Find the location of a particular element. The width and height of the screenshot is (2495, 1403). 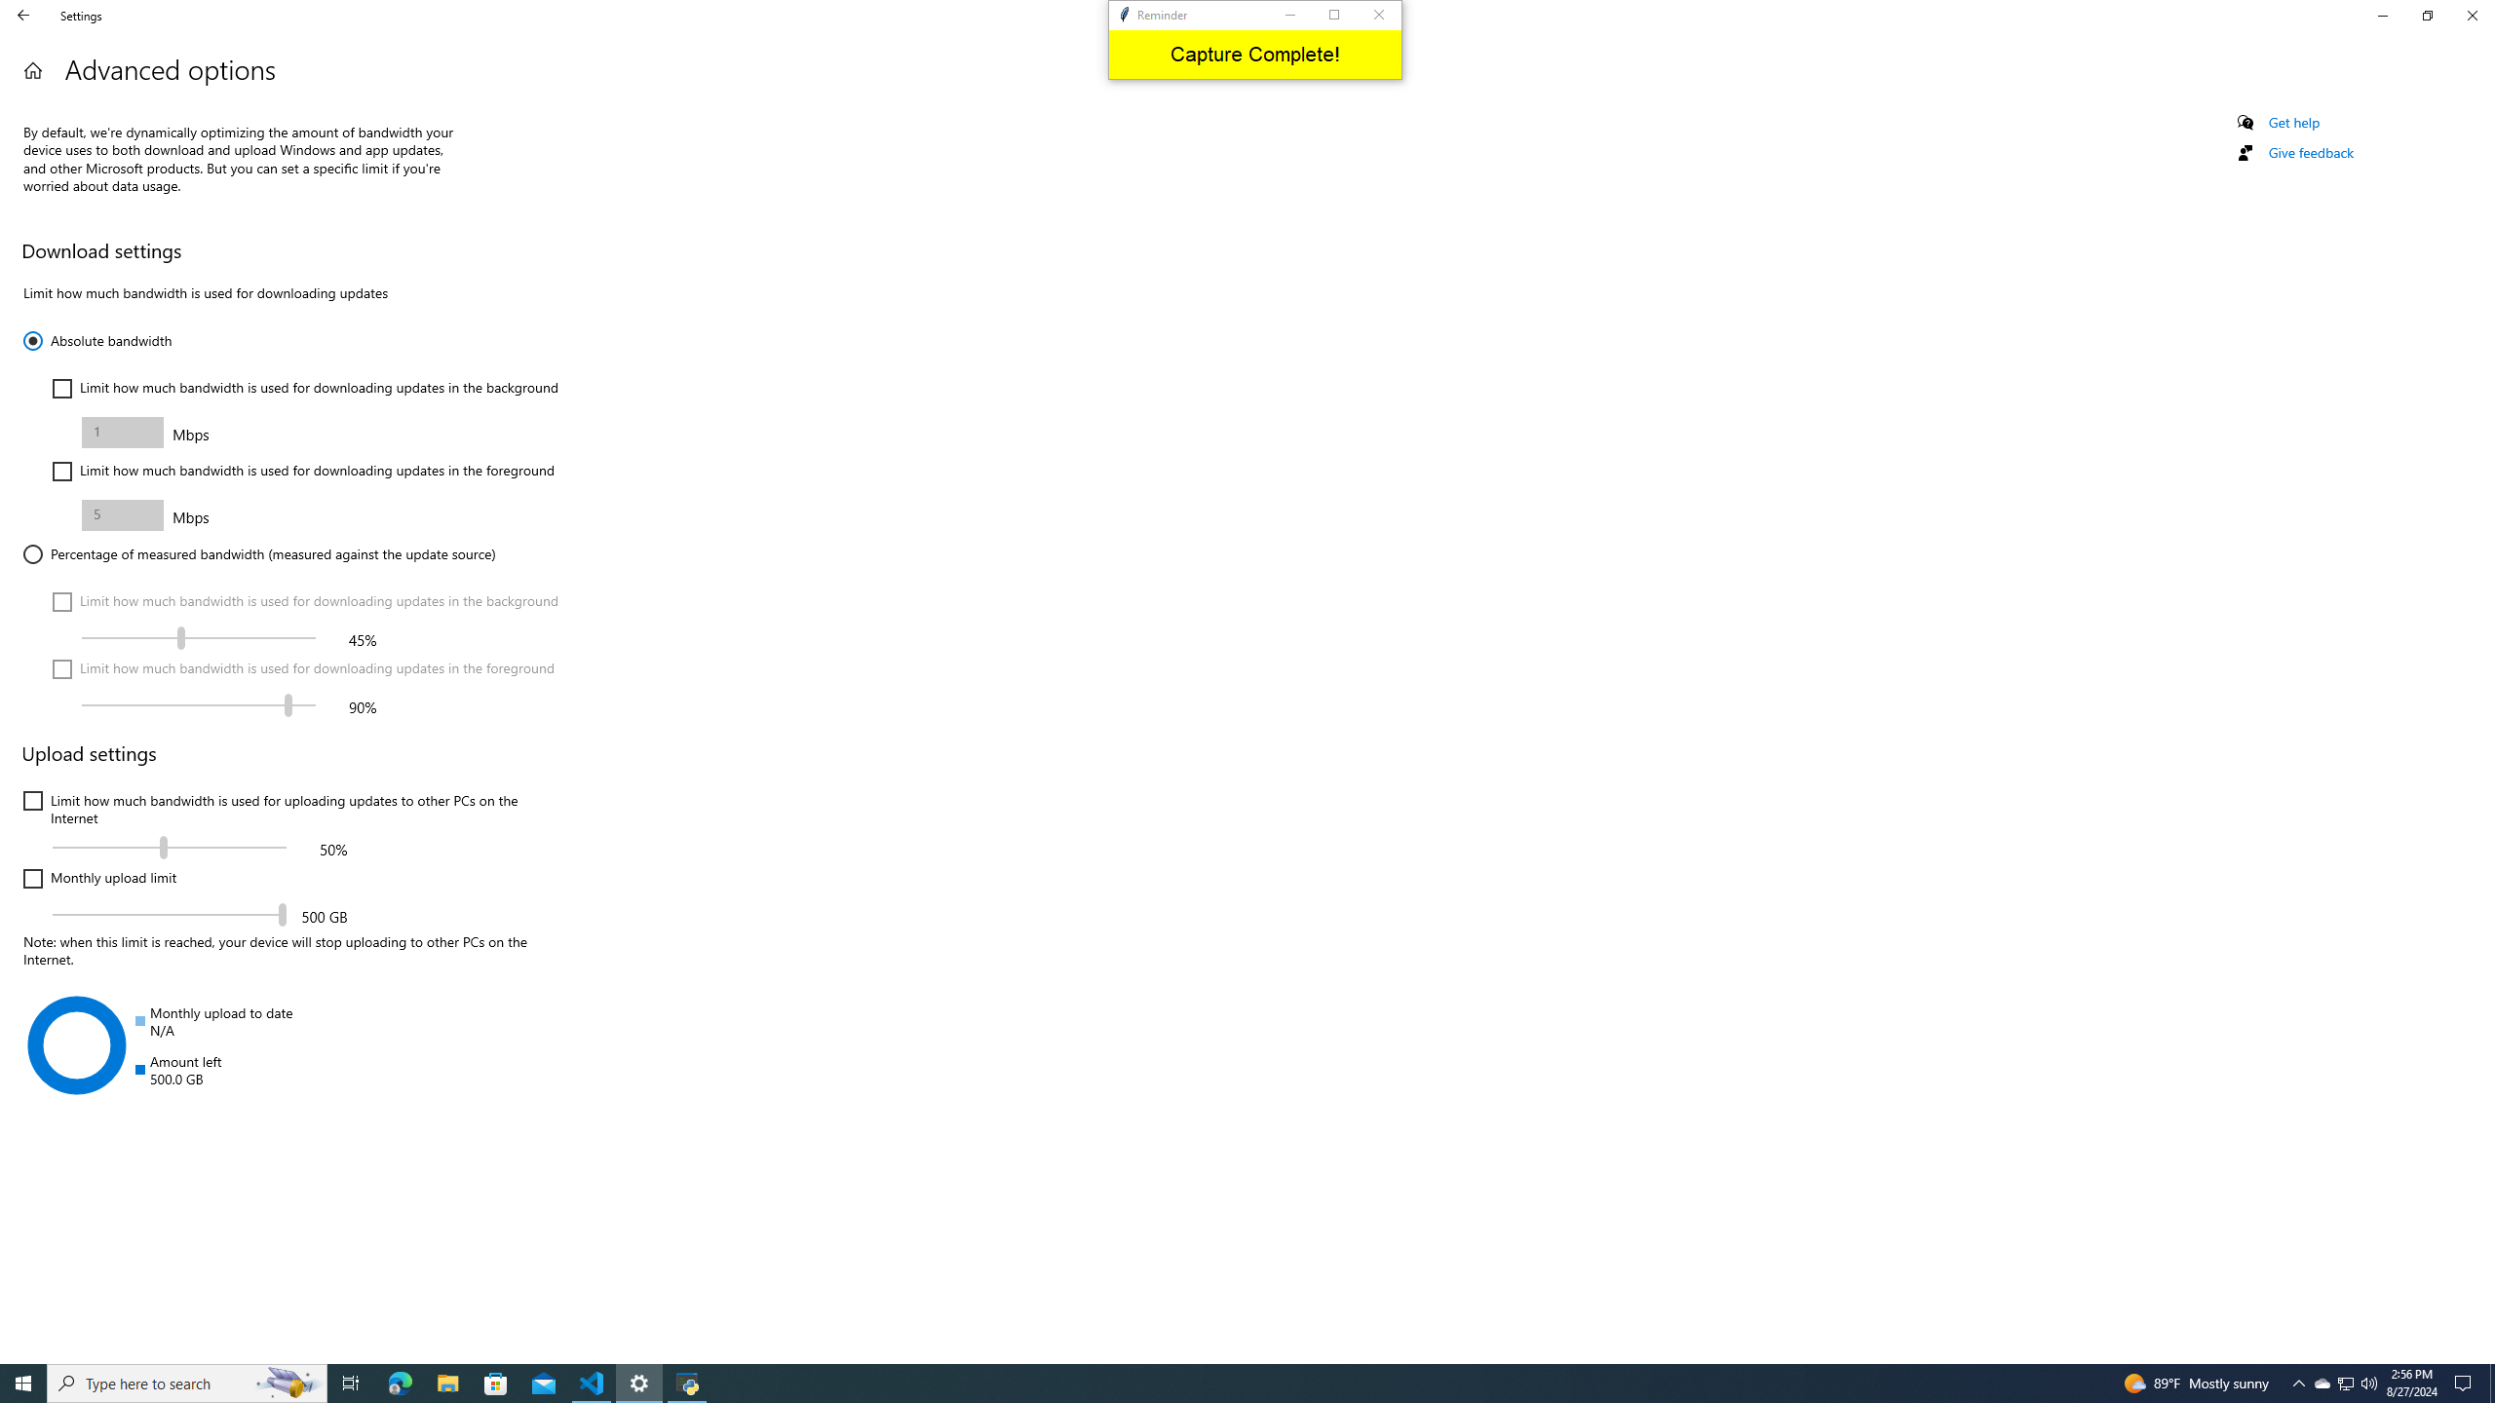

Show desktop is located at coordinates (2492, 1384).